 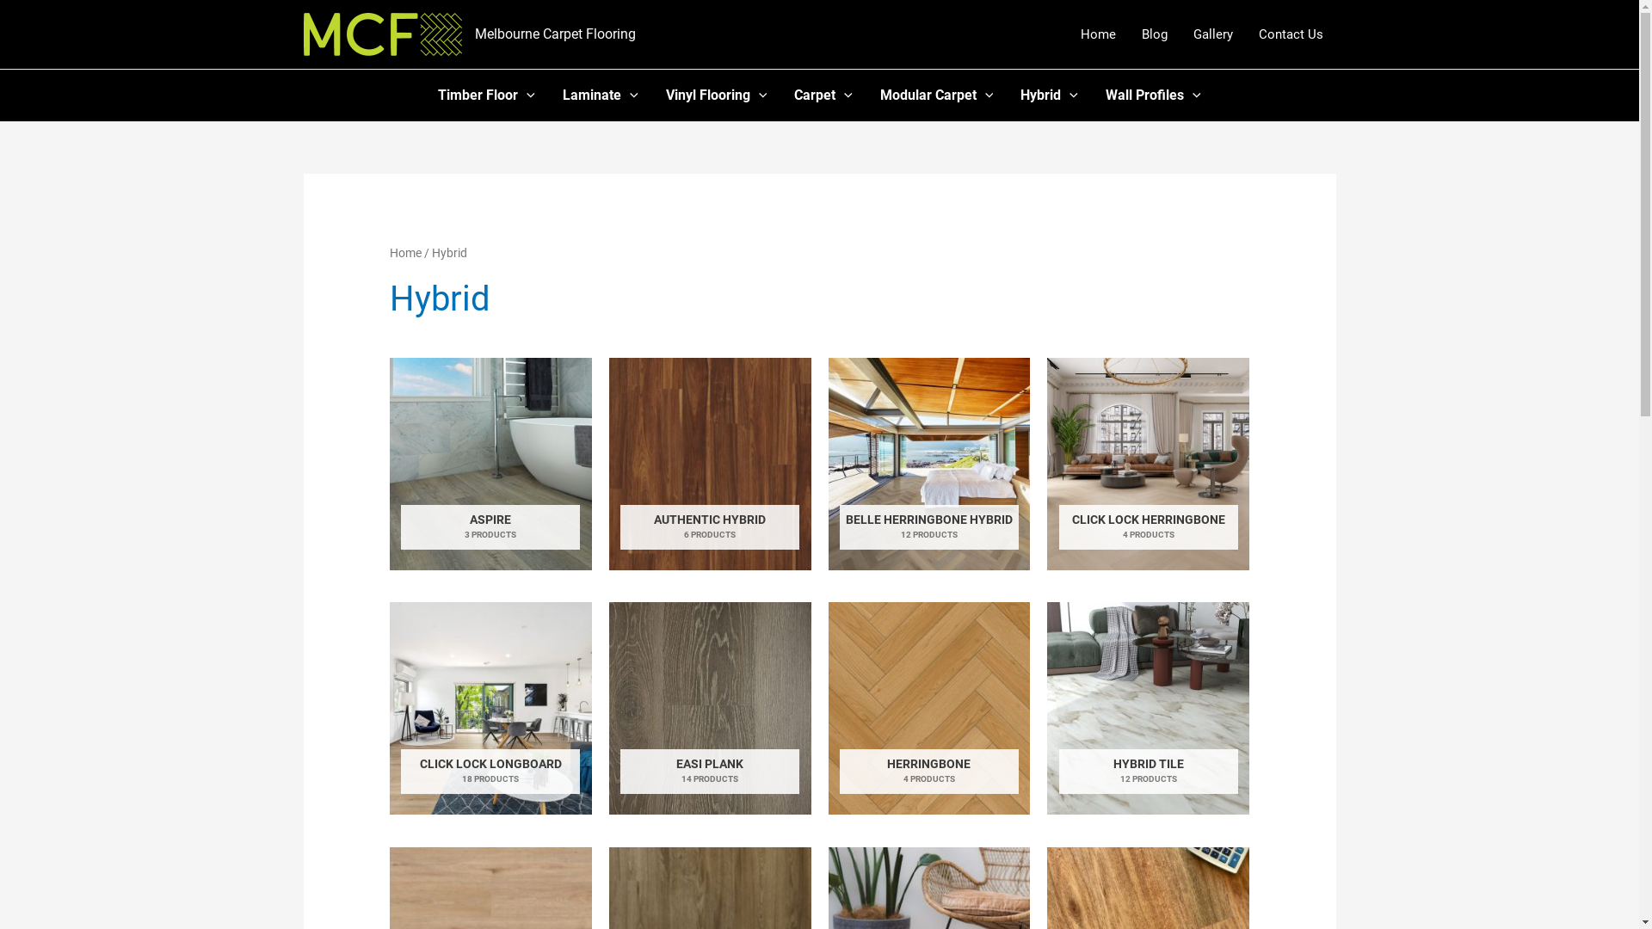 I want to click on Carpet, so click(x=823, y=95).